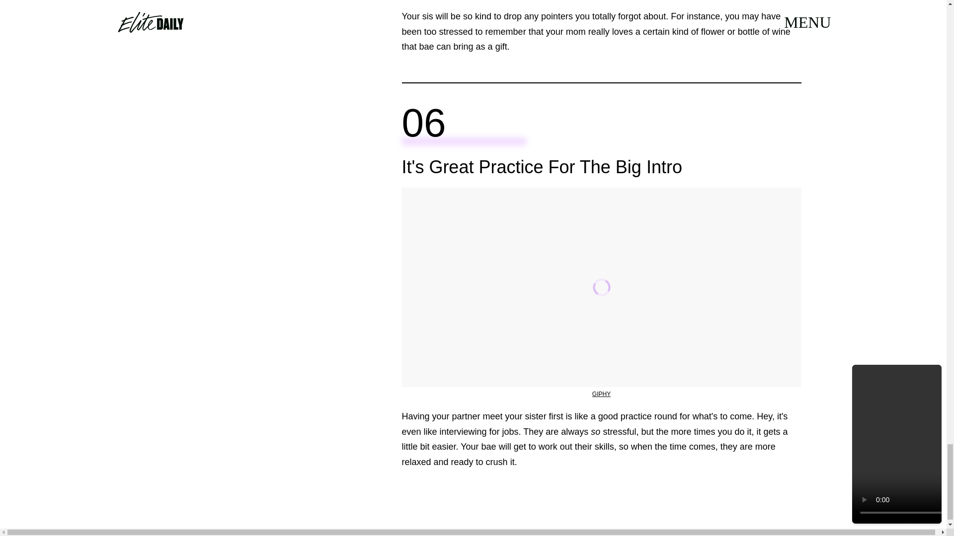  What do you see at coordinates (601, 394) in the screenshot?
I see `GIPHY` at bounding box center [601, 394].